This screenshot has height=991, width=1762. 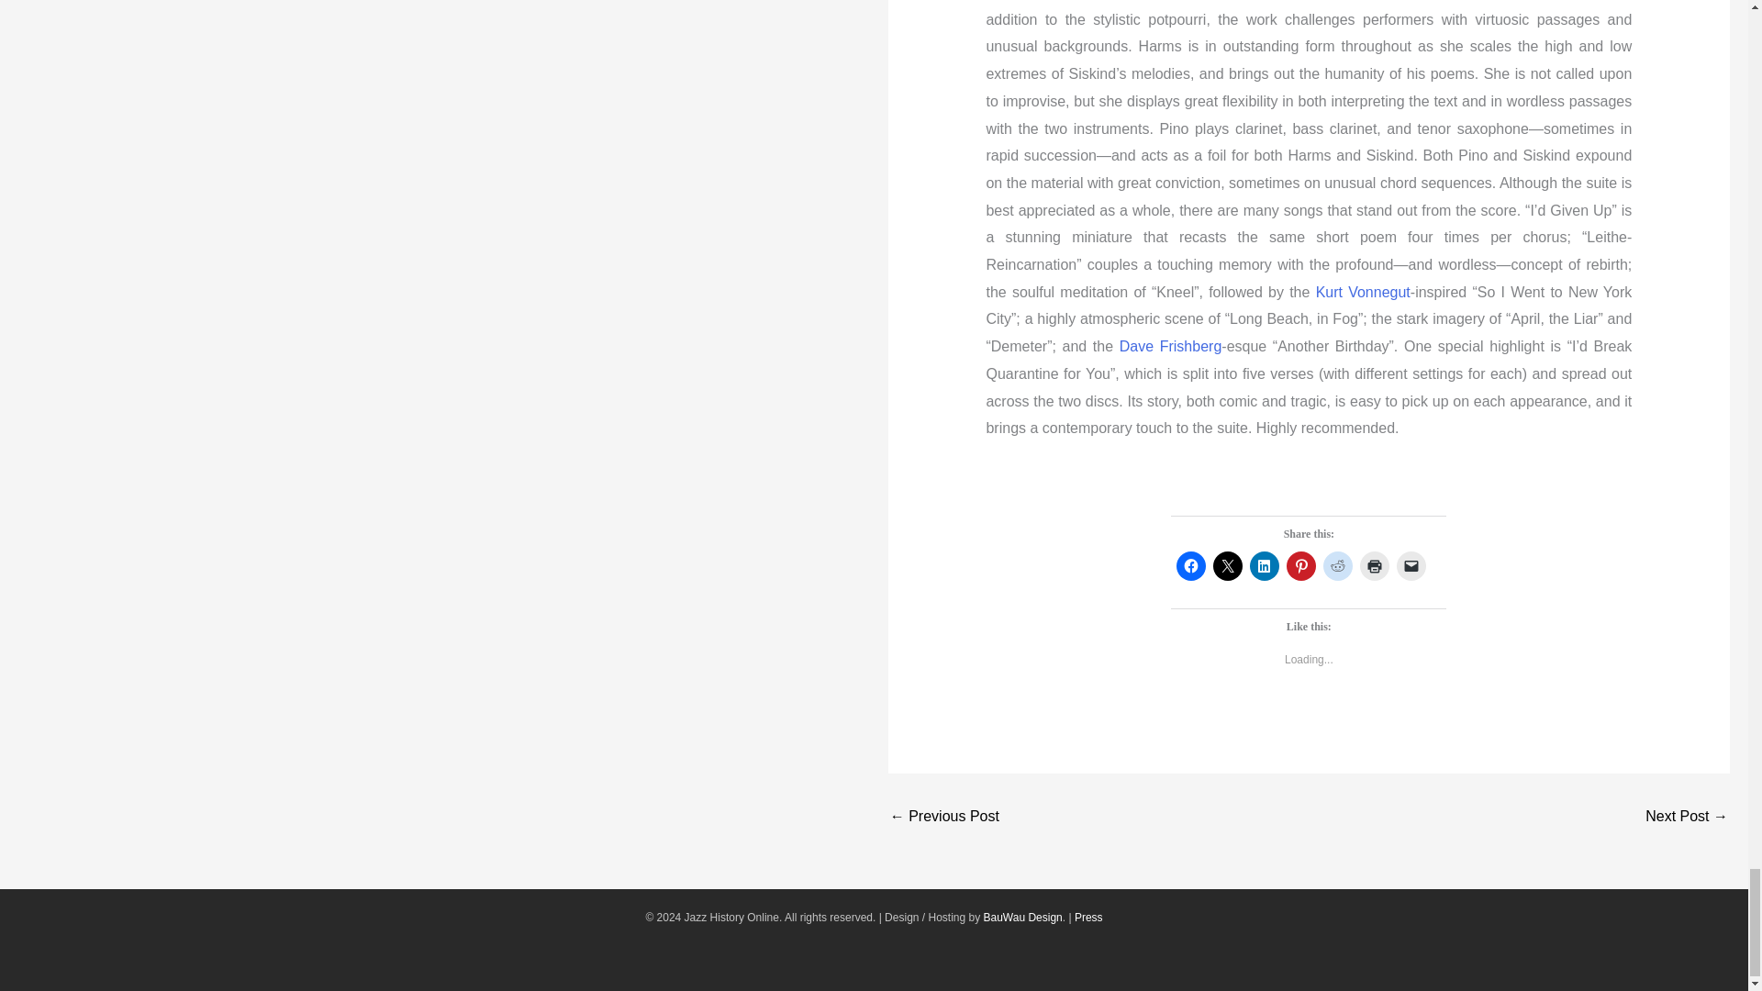 I want to click on Click to share on Facebook, so click(x=1191, y=565).